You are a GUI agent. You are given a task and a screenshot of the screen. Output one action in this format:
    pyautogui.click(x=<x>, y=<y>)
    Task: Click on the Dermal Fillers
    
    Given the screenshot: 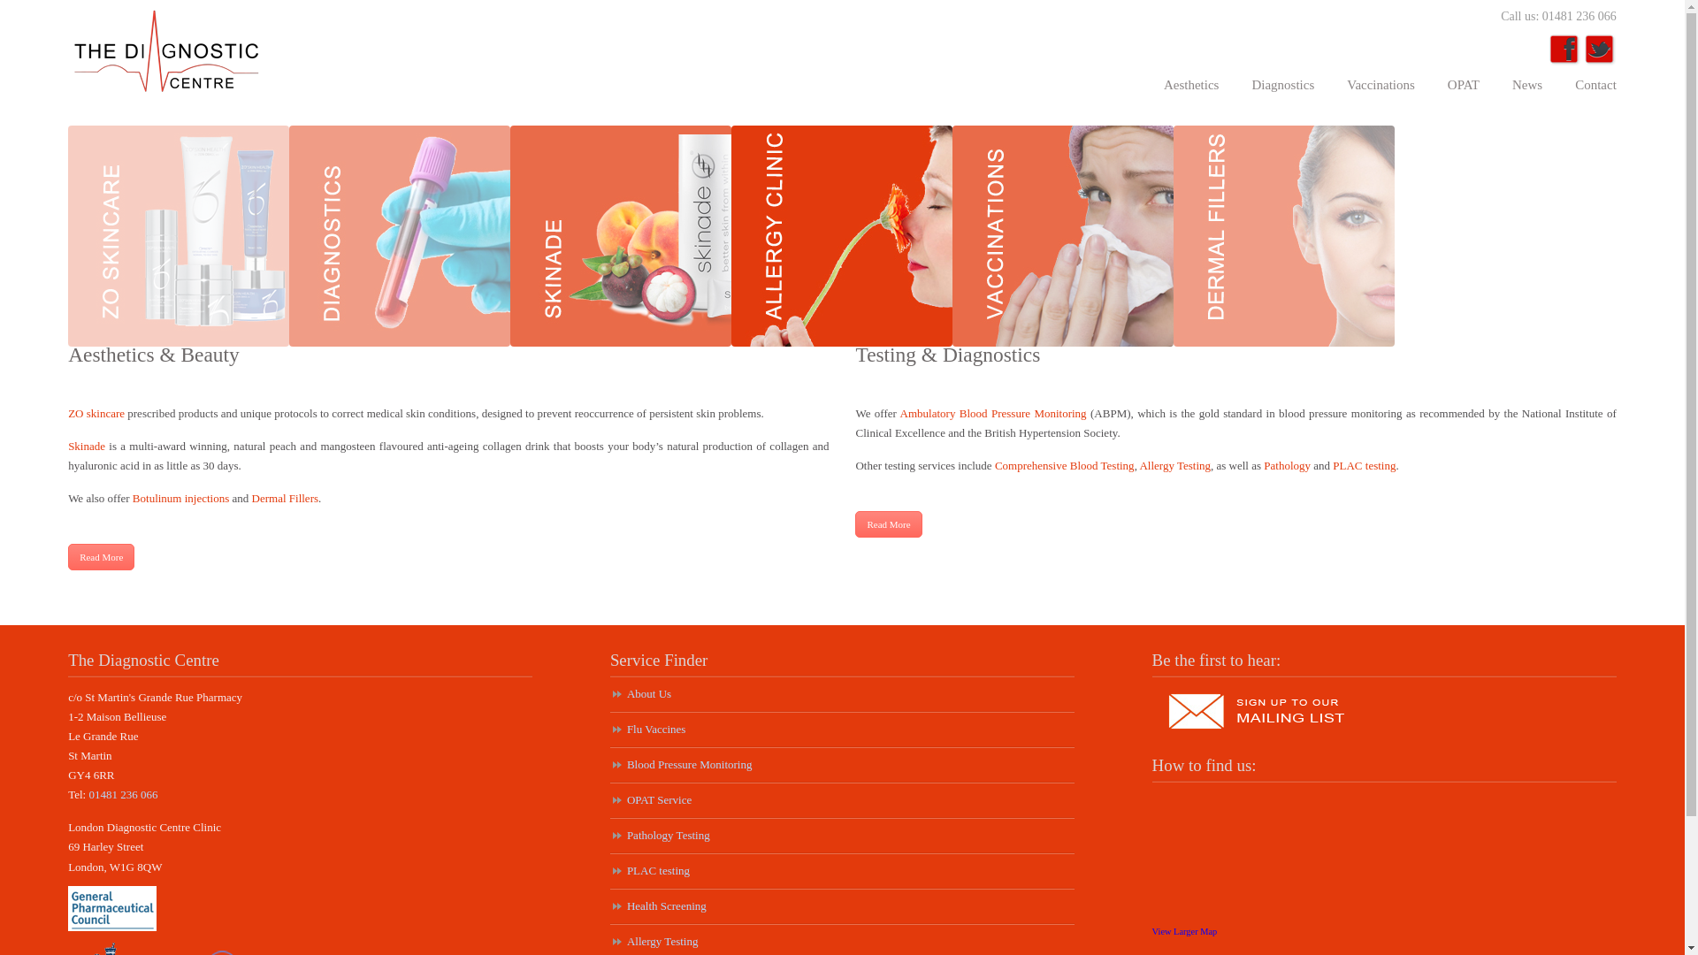 What is the action you would take?
    pyautogui.click(x=285, y=499)
    